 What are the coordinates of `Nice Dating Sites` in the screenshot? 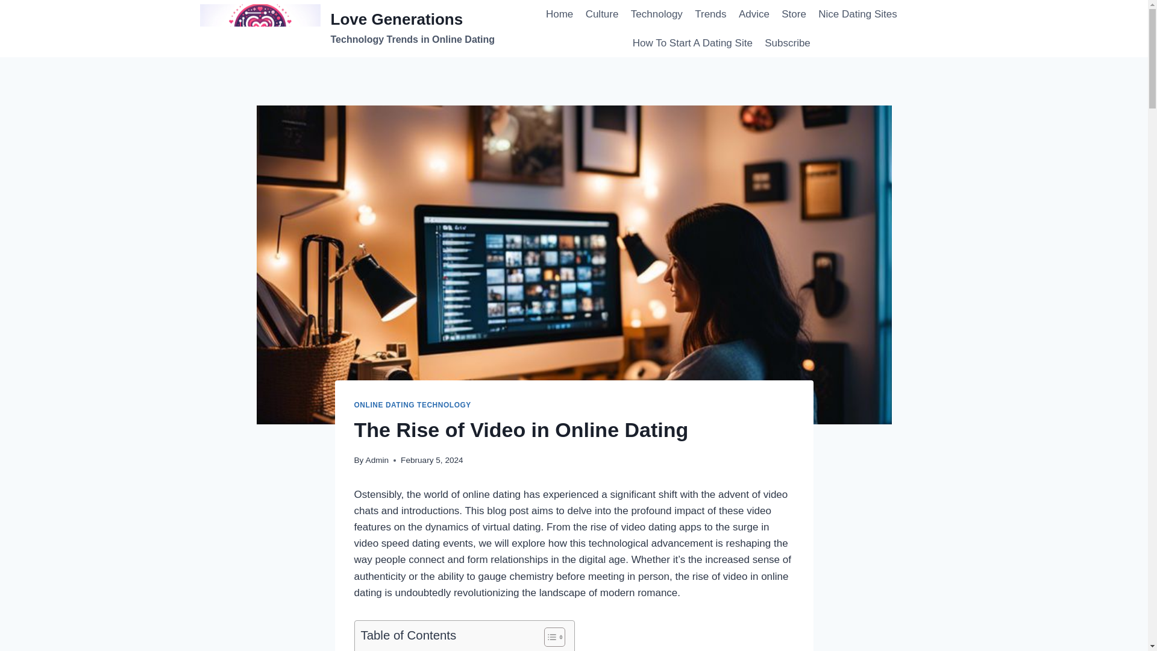 It's located at (753, 14).